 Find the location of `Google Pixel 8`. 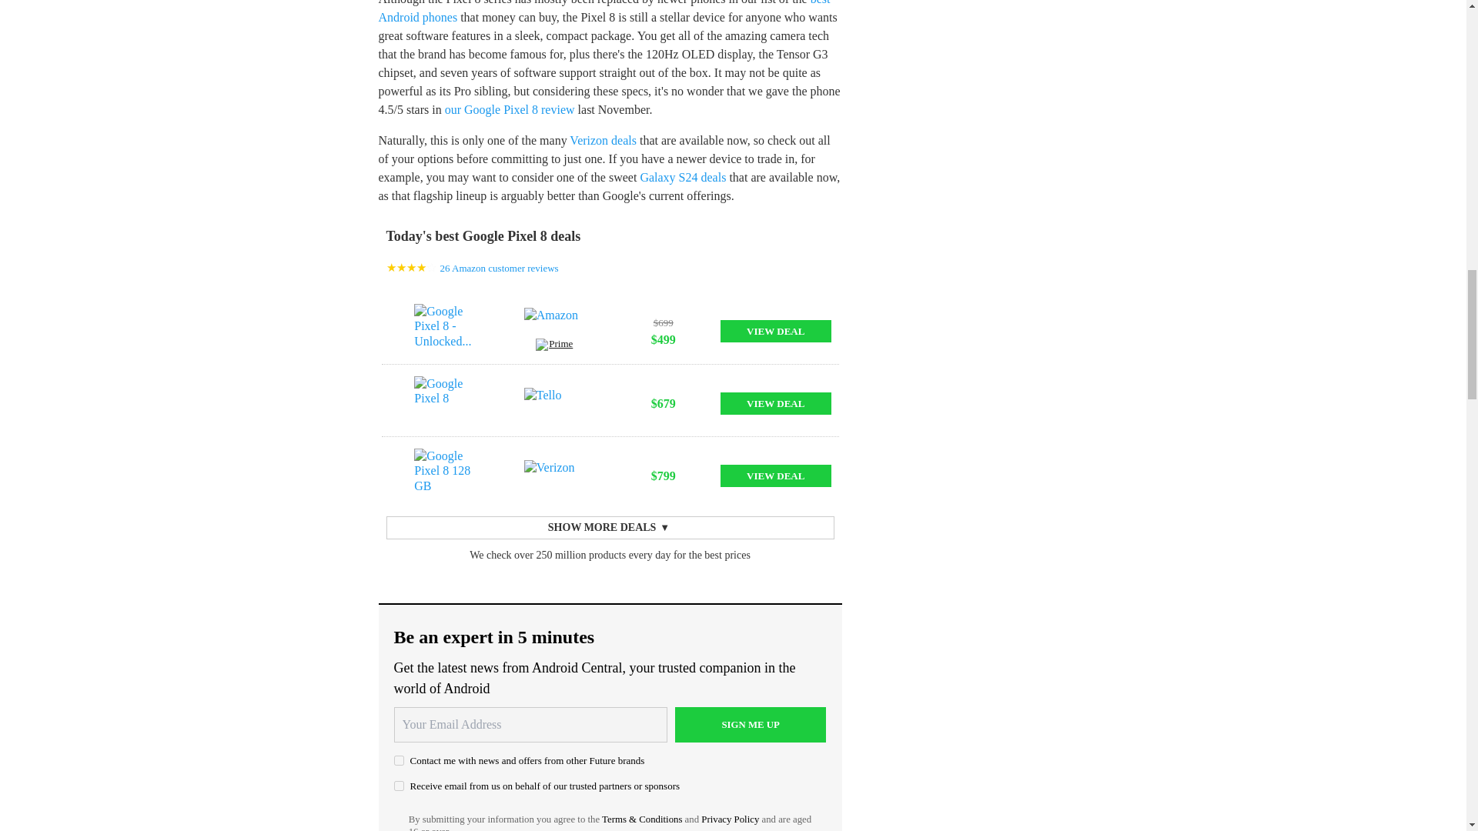

Google Pixel 8 is located at coordinates (443, 403).